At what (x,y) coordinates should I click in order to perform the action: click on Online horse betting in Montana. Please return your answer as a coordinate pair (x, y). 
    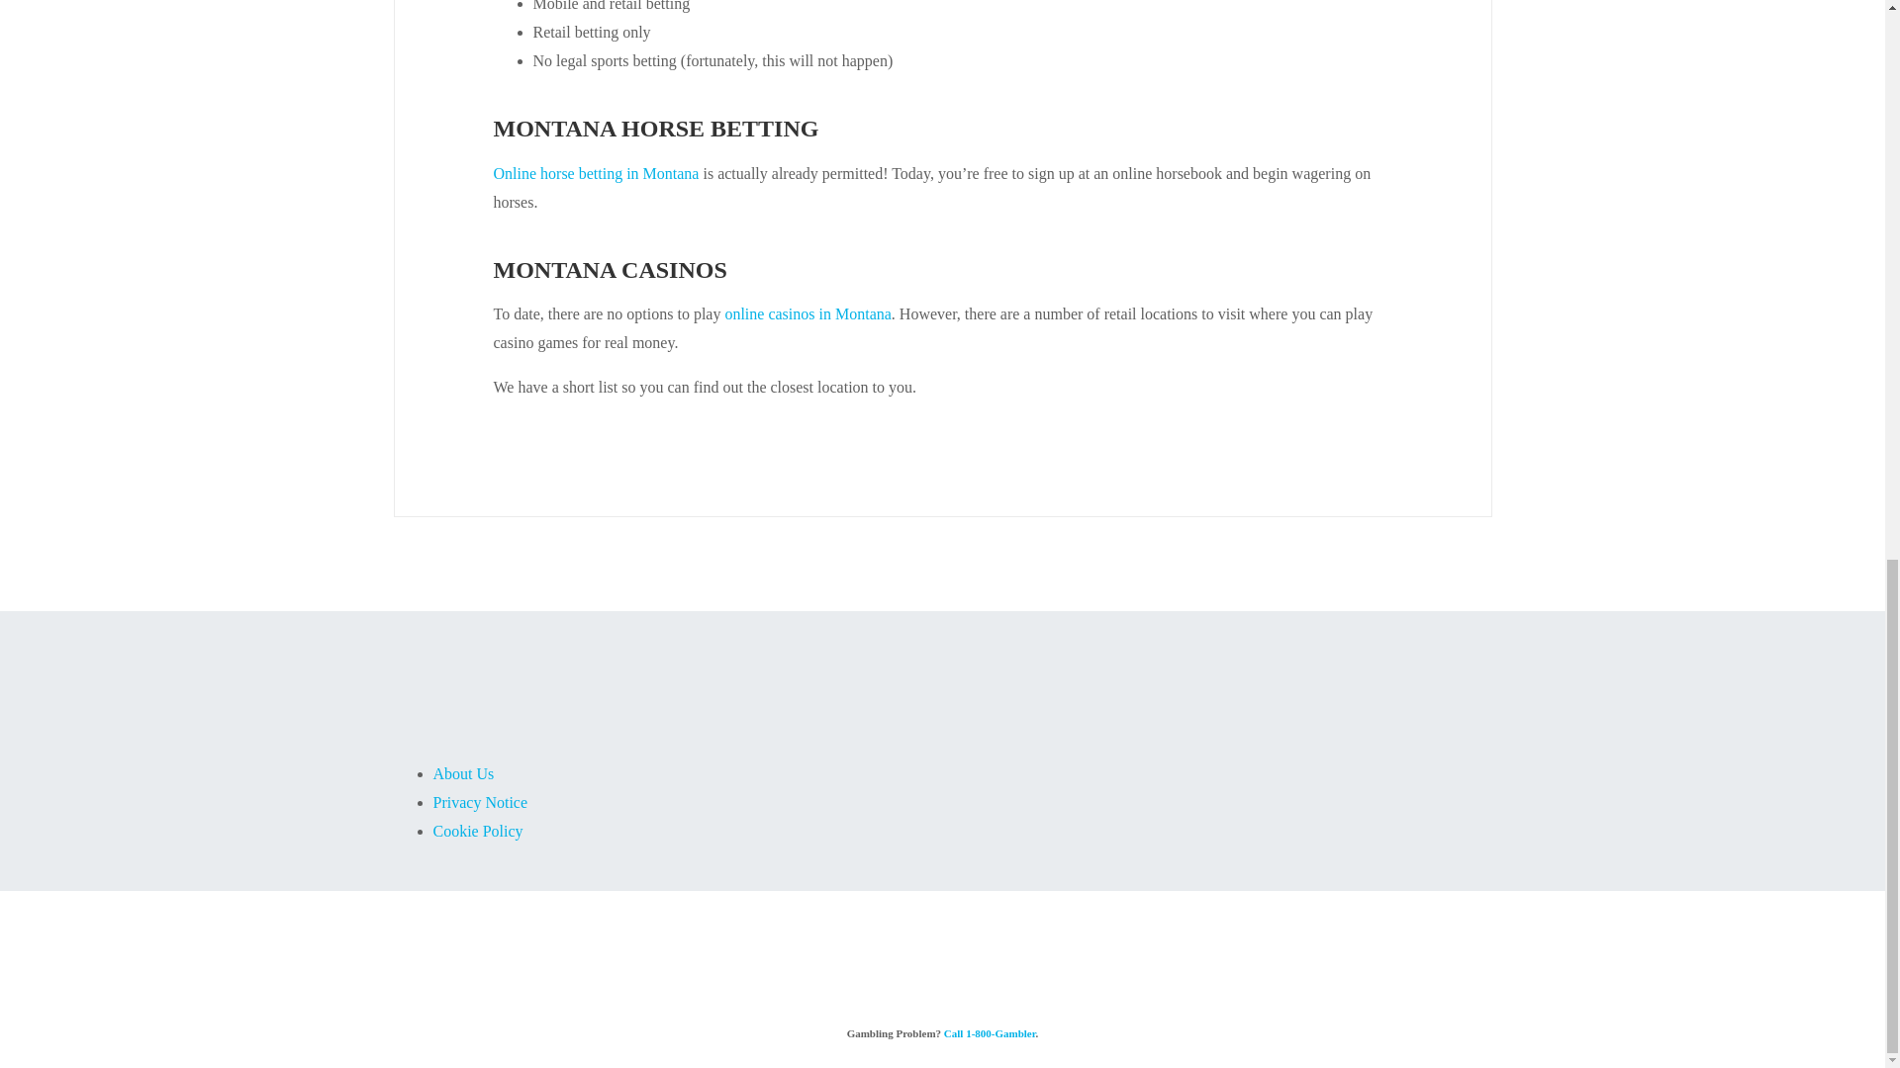
    Looking at the image, I should click on (596, 173).